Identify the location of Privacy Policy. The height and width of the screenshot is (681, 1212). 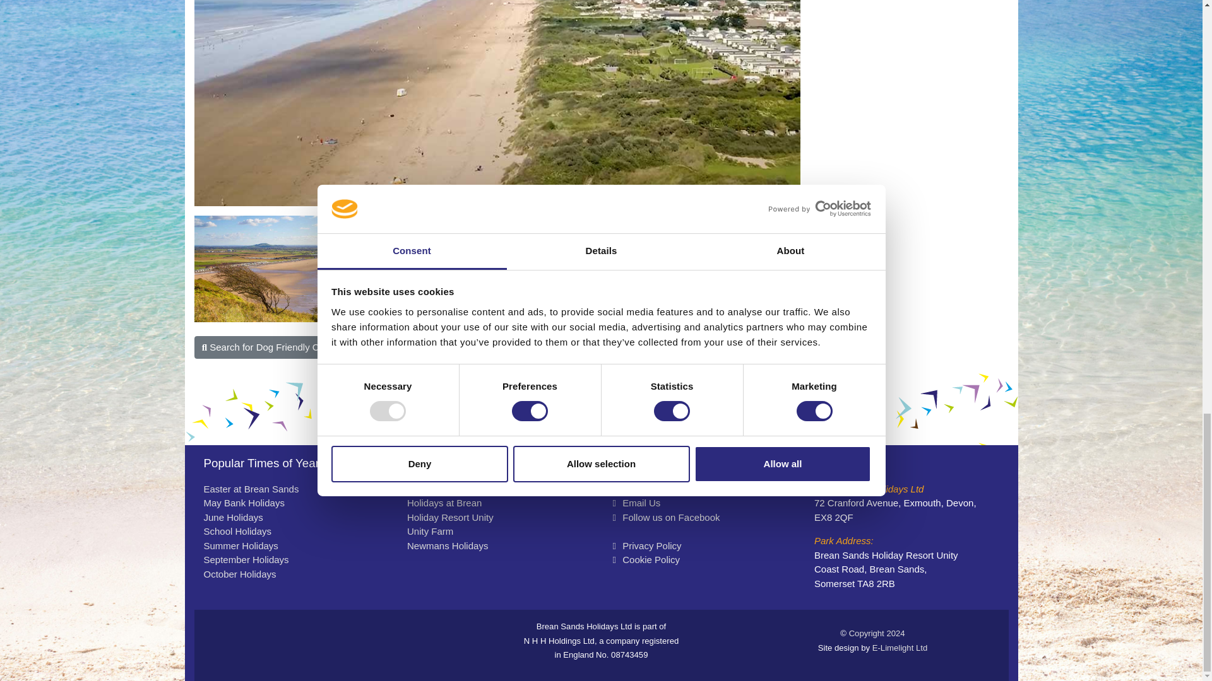
(646, 545).